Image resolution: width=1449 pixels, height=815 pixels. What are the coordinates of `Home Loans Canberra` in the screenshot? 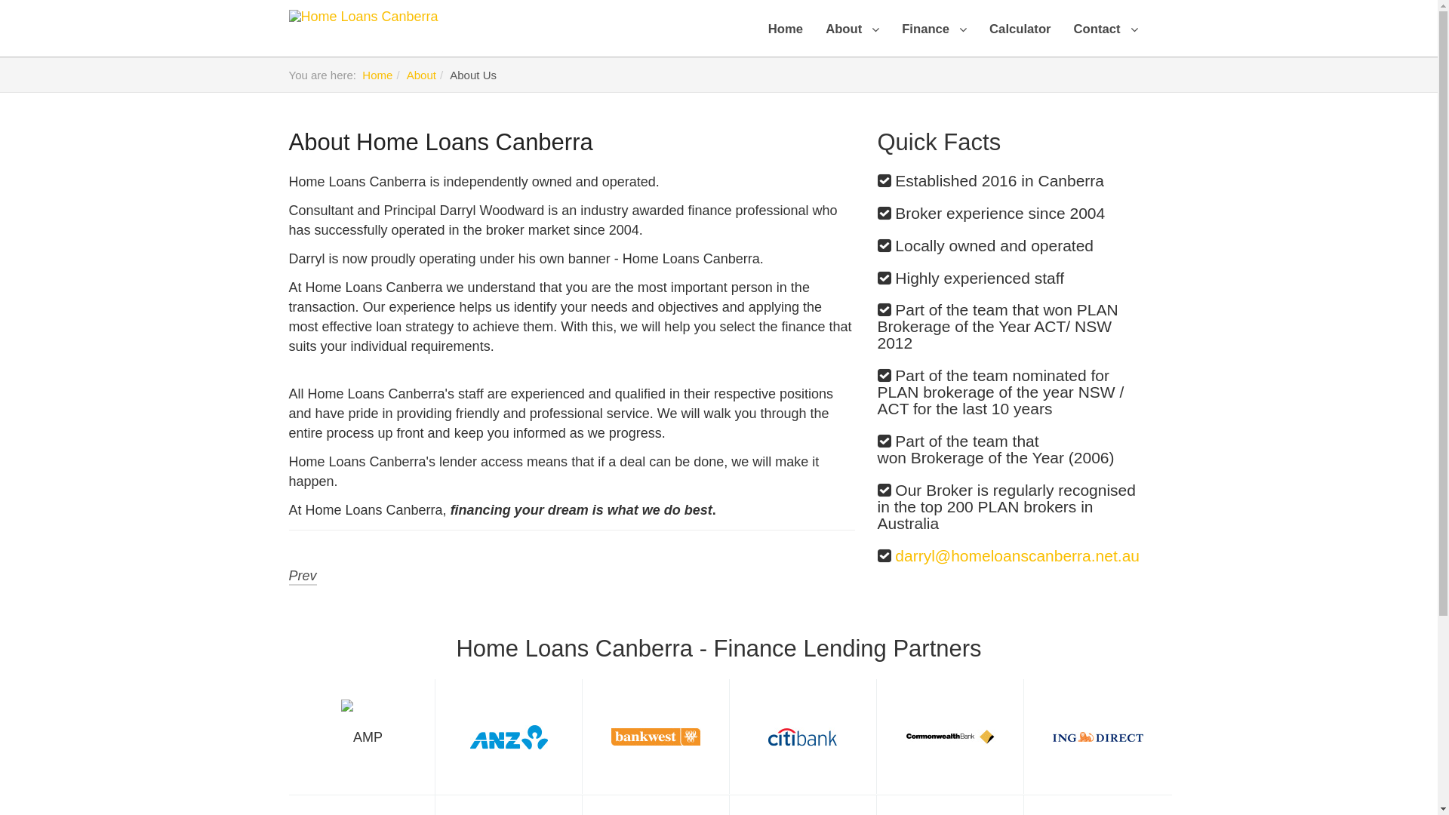 It's located at (363, 18).